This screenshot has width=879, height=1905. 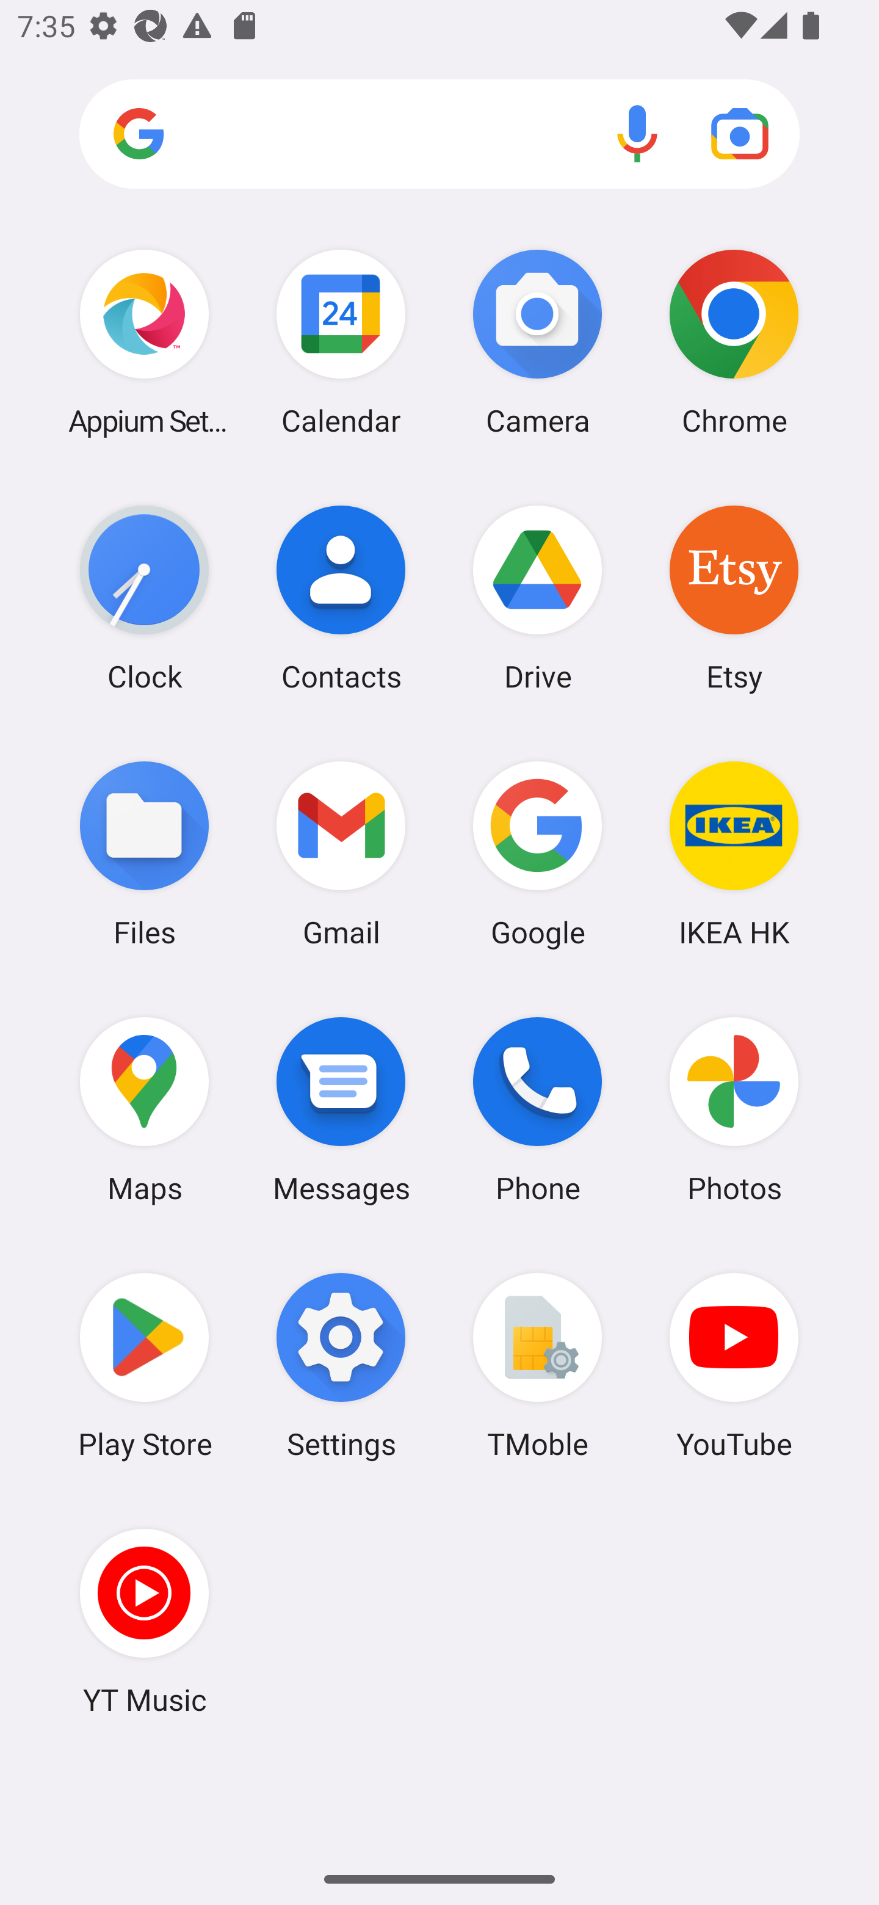 I want to click on YT Music, so click(x=144, y=1621).